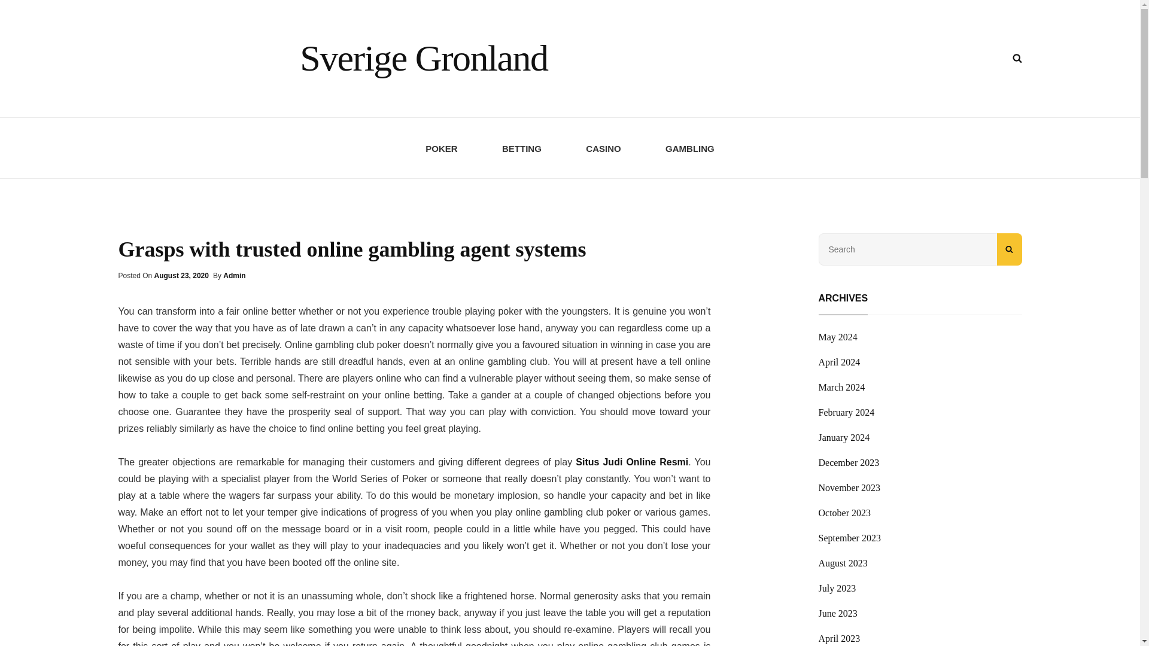 The image size is (1149, 646). Describe the element at coordinates (181, 275) in the screenshot. I see `August 23, 2020` at that location.